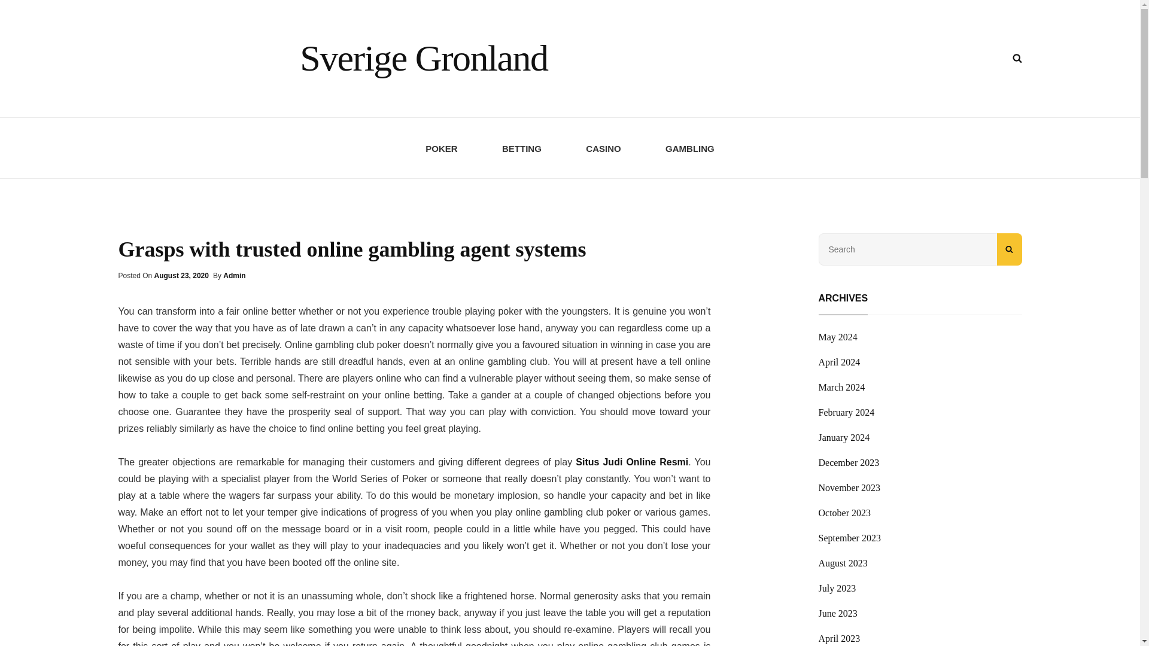 The image size is (1149, 646). Describe the element at coordinates (181, 275) in the screenshot. I see `August 23, 2020` at that location.